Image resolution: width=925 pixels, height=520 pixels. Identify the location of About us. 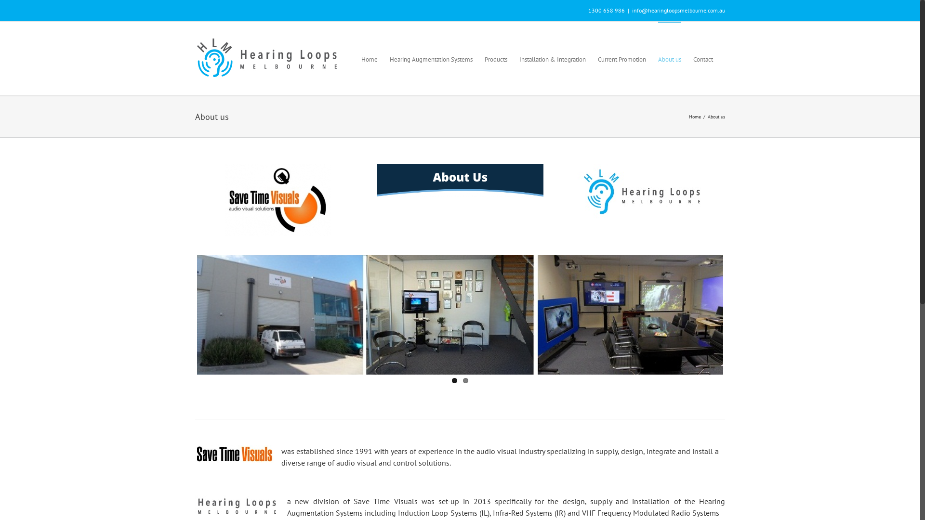
(670, 59).